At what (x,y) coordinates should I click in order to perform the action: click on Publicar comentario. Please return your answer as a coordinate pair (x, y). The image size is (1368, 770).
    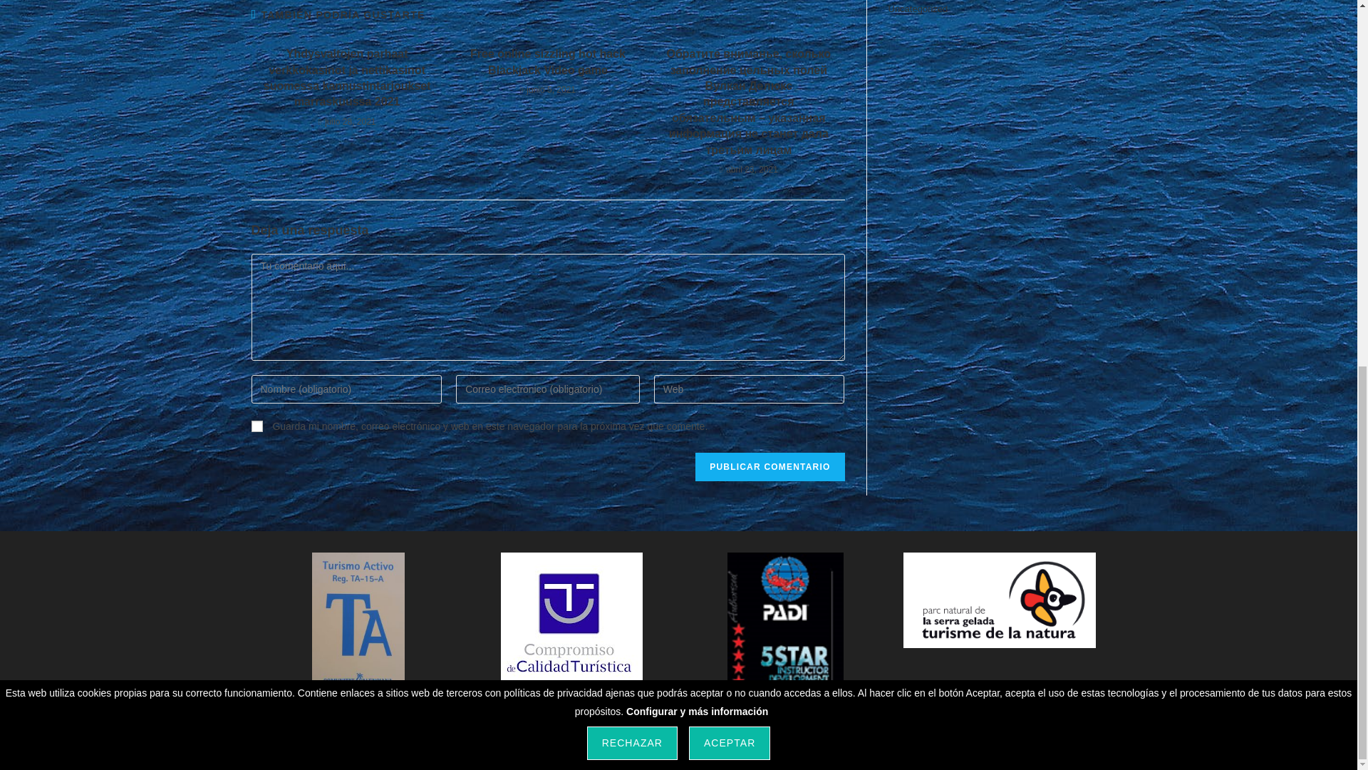
    Looking at the image, I should click on (769, 467).